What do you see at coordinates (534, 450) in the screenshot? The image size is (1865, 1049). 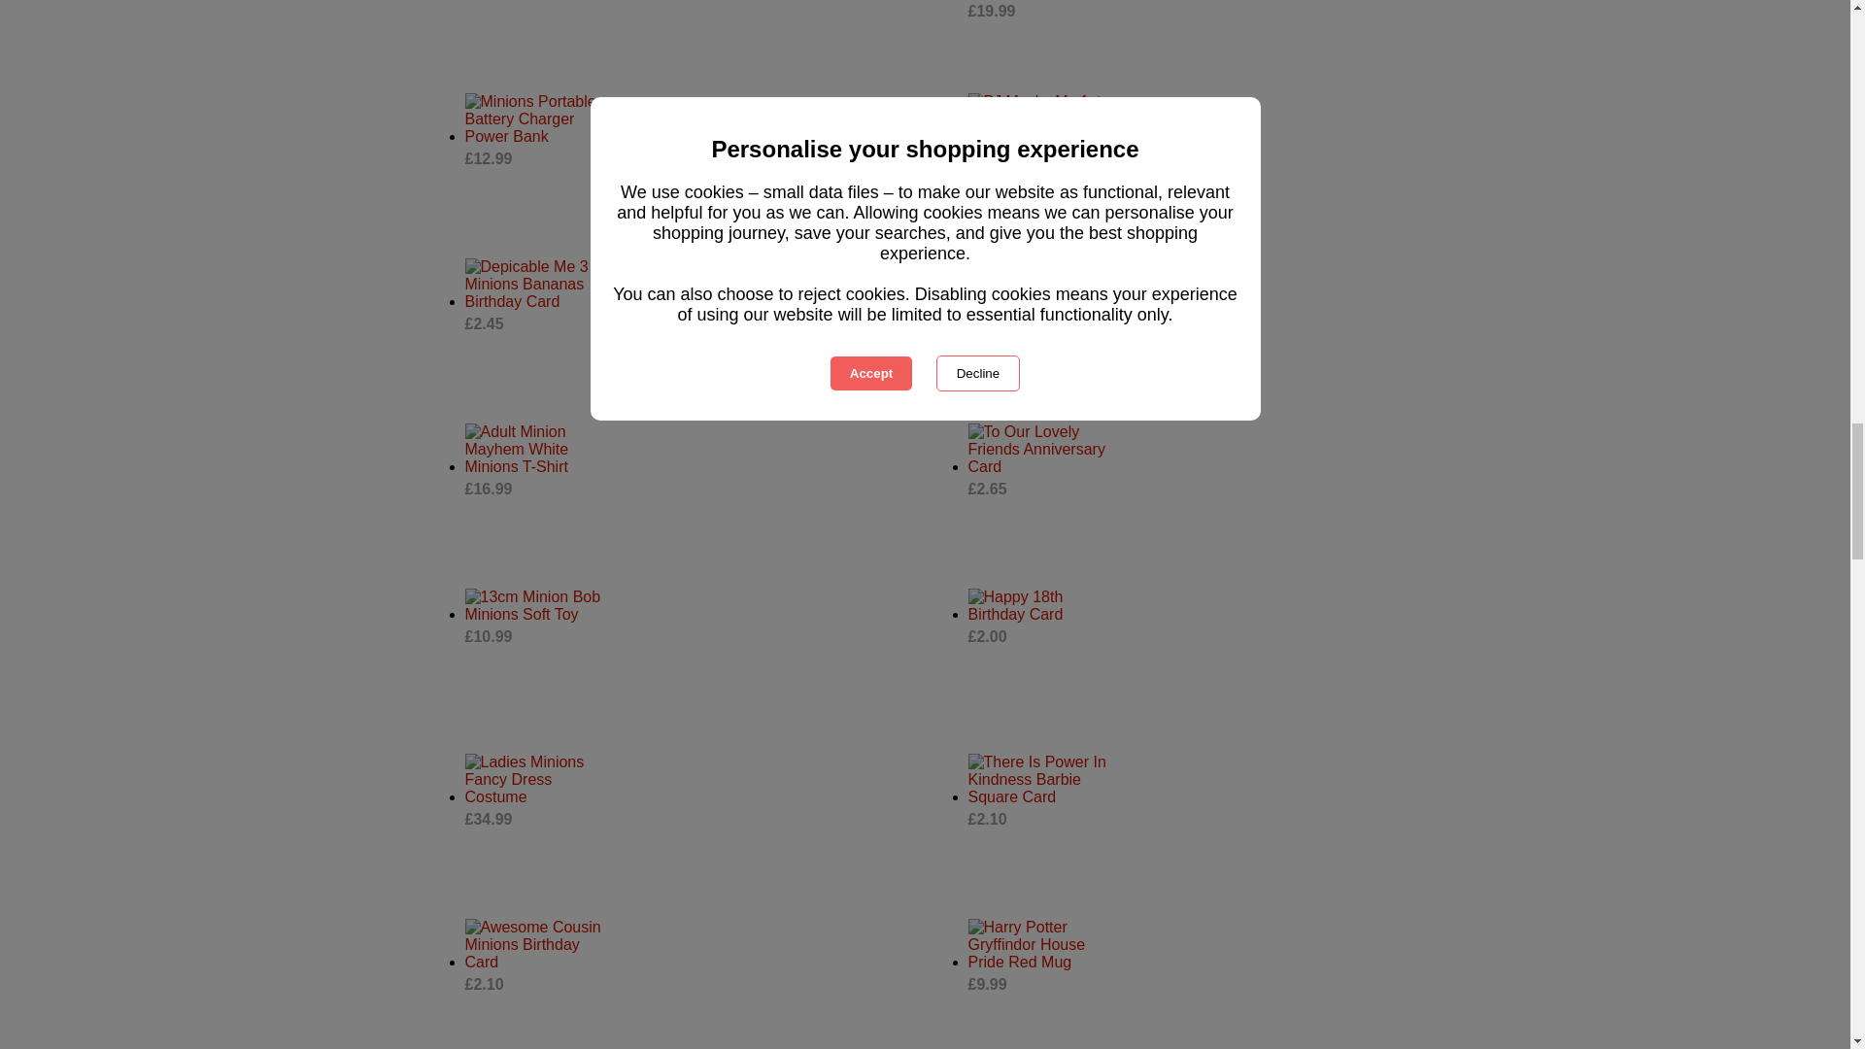 I see `Adult Minion Mayhem White Minions T-Shirt` at bounding box center [534, 450].